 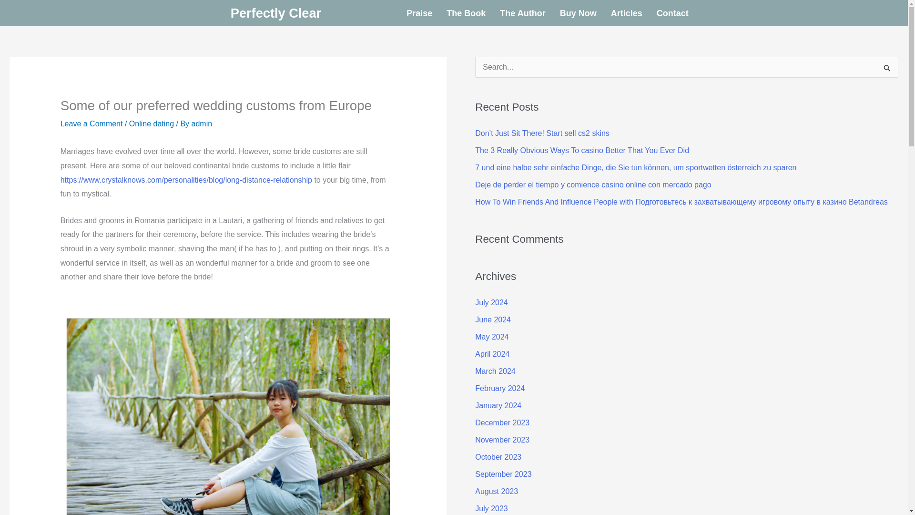 I want to click on Praise, so click(x=419, y=13).